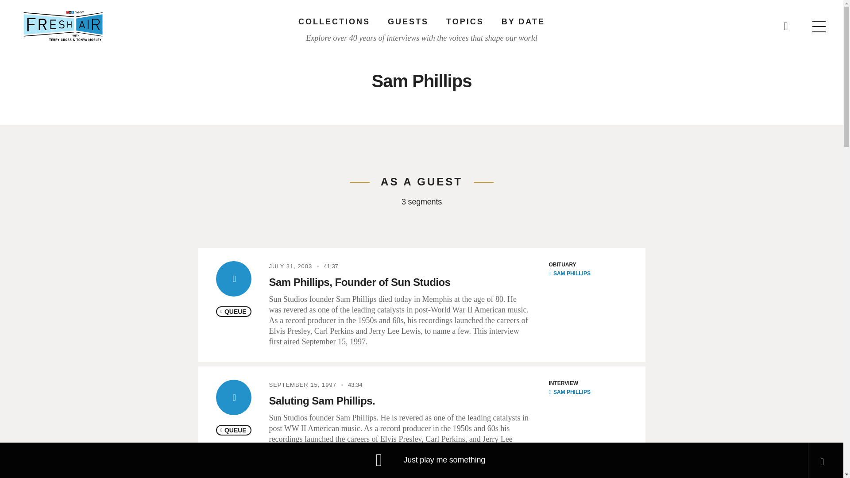 This screenshot has height=478, width=850. What do you see at coordinates (523, 21) in the screenshot?
I see `BY DATE` at bounding box center [523, 21].